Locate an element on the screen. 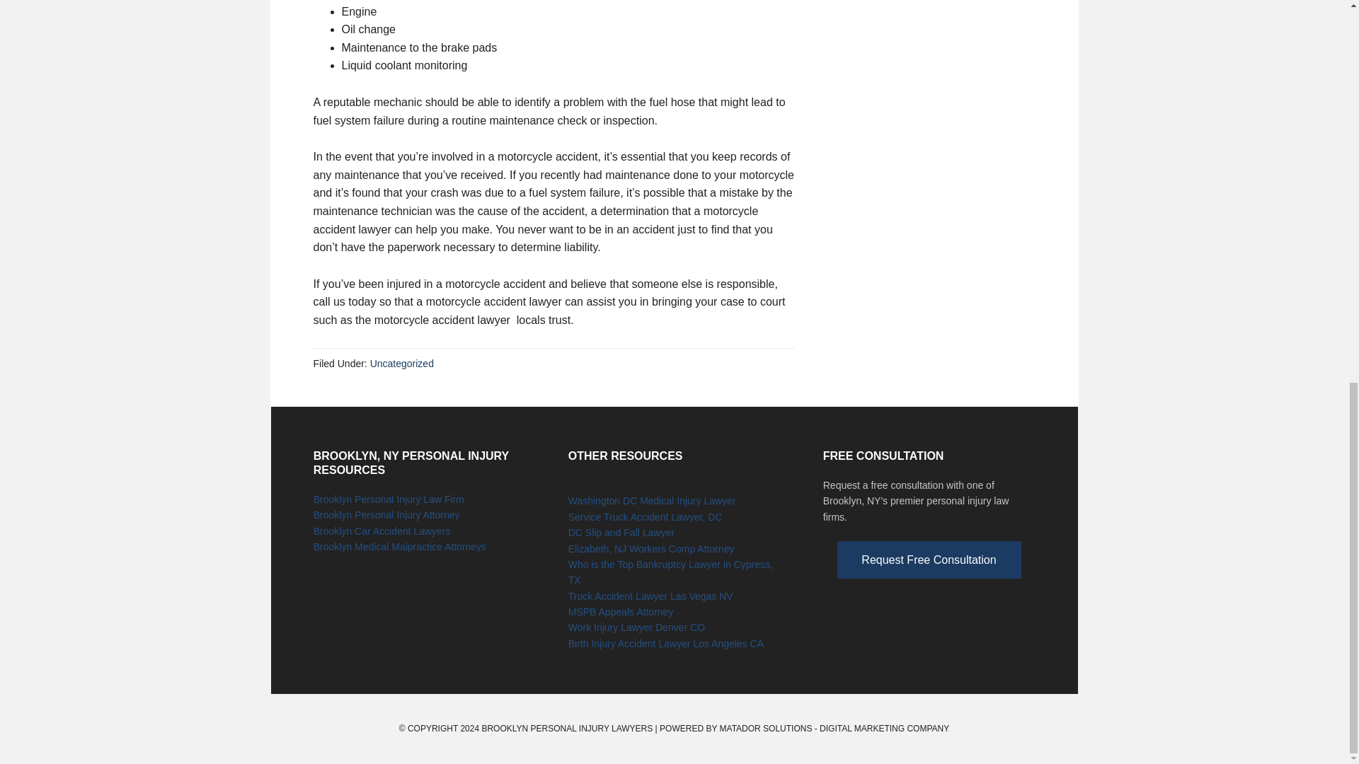  Brooklyn Personal Injury Attorney is located at coordinates (386, 515).